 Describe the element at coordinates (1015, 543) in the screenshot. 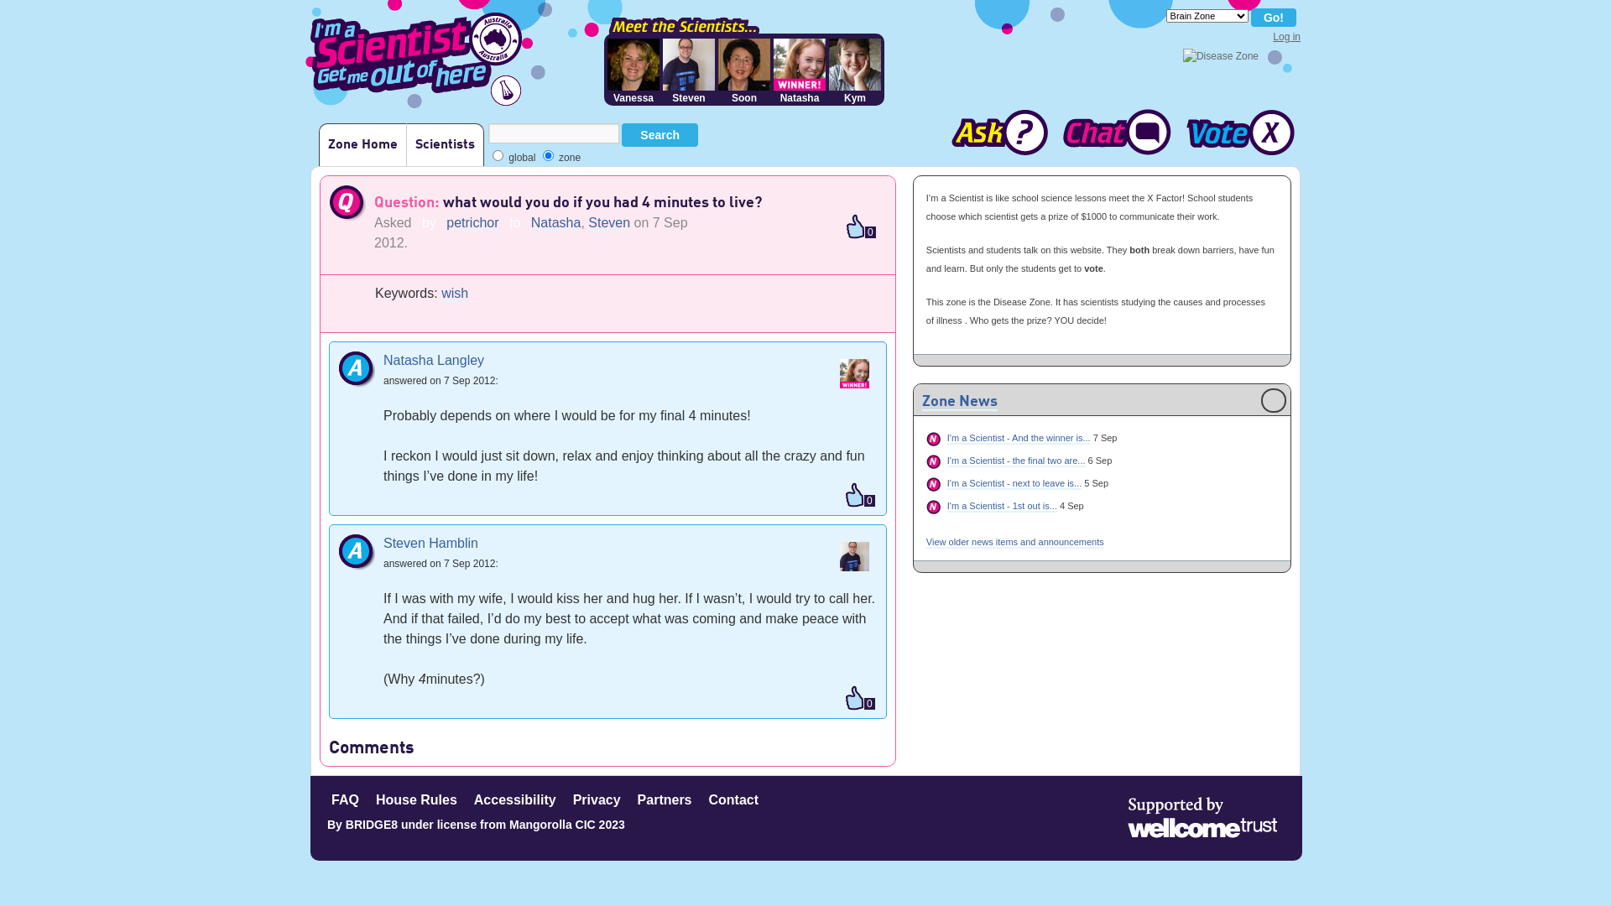

I see `View older news items and announcements` at that location.